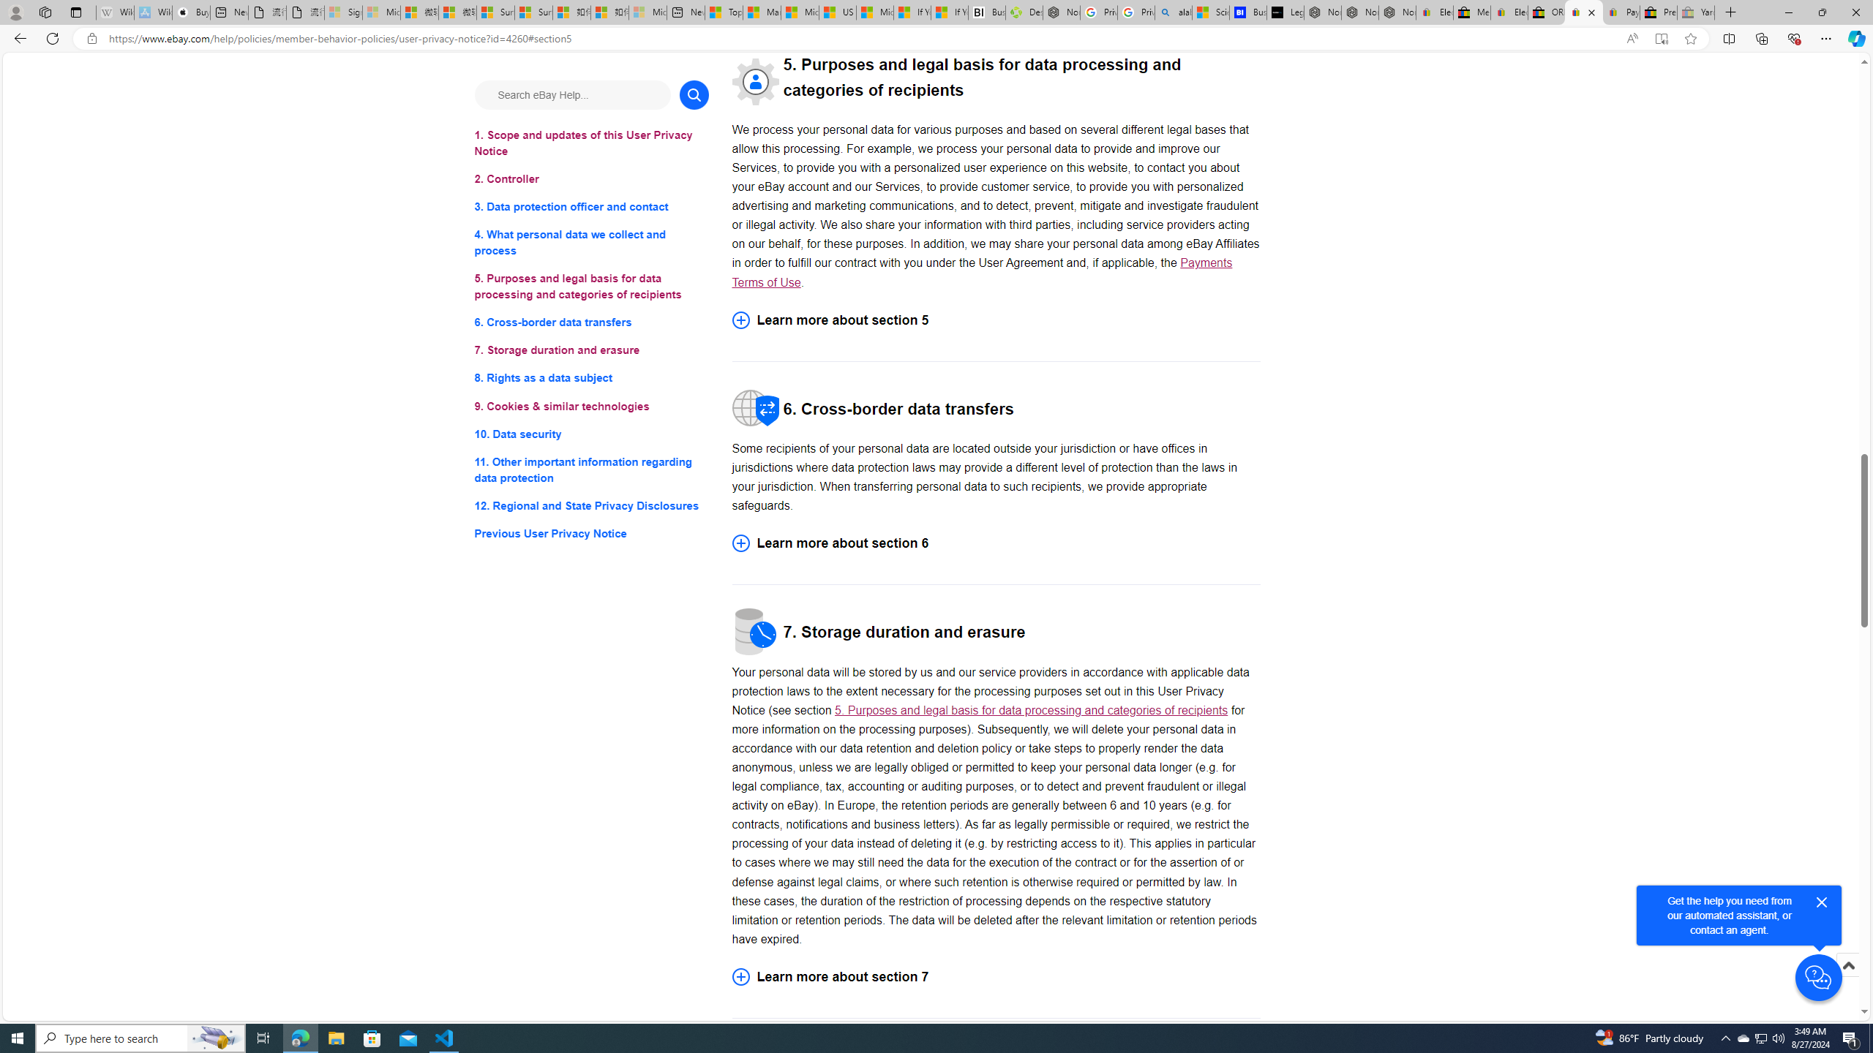 This screenshot has height=1053, width=1873. Describe the element at coordinates (1062, 12) in the screenshot. I see `Nordace - My Account` at that location.